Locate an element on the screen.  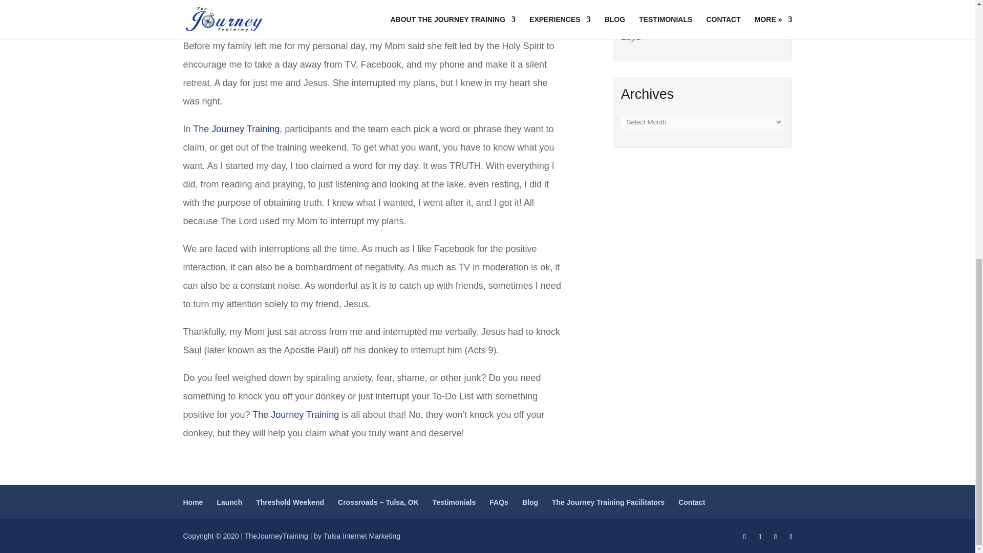
Launch is located at coordinates (229, 502).